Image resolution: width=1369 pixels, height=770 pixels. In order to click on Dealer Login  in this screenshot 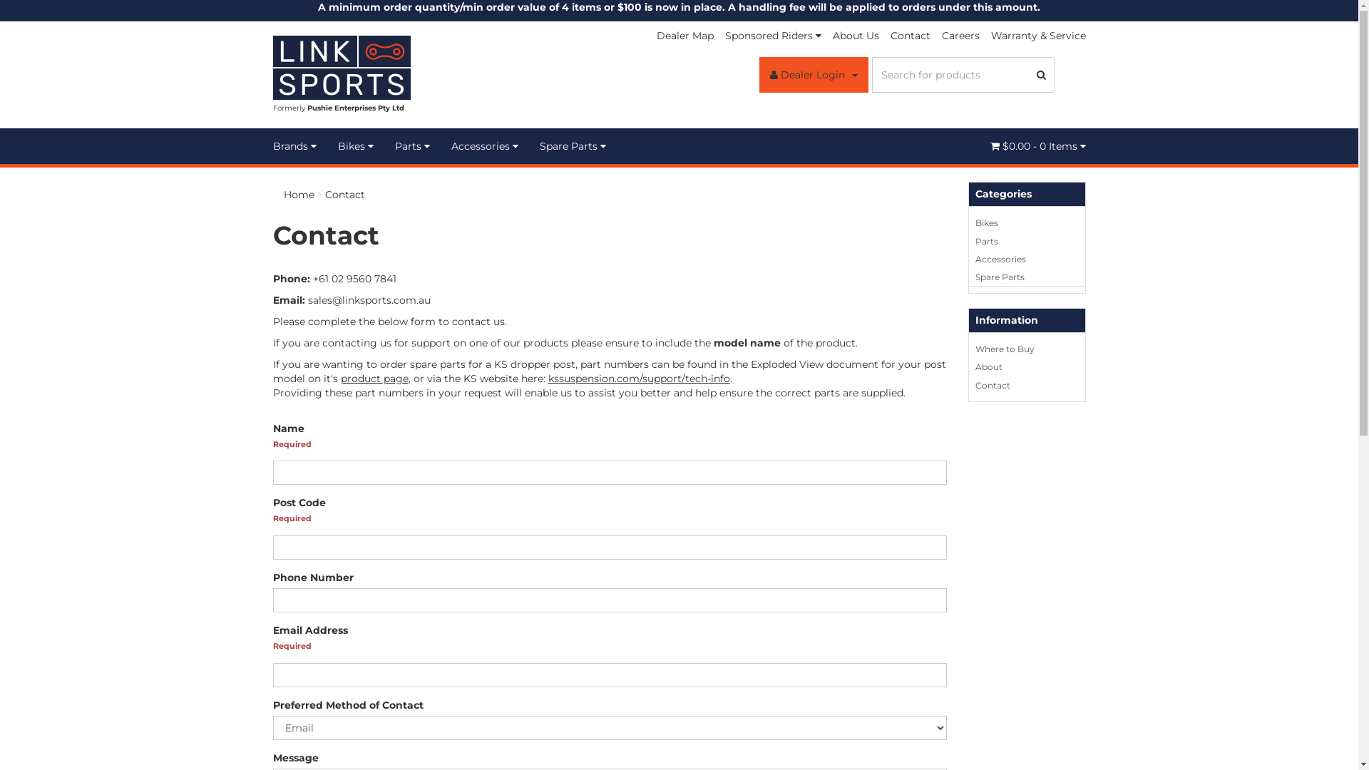, I will do `click(813, 75)`.